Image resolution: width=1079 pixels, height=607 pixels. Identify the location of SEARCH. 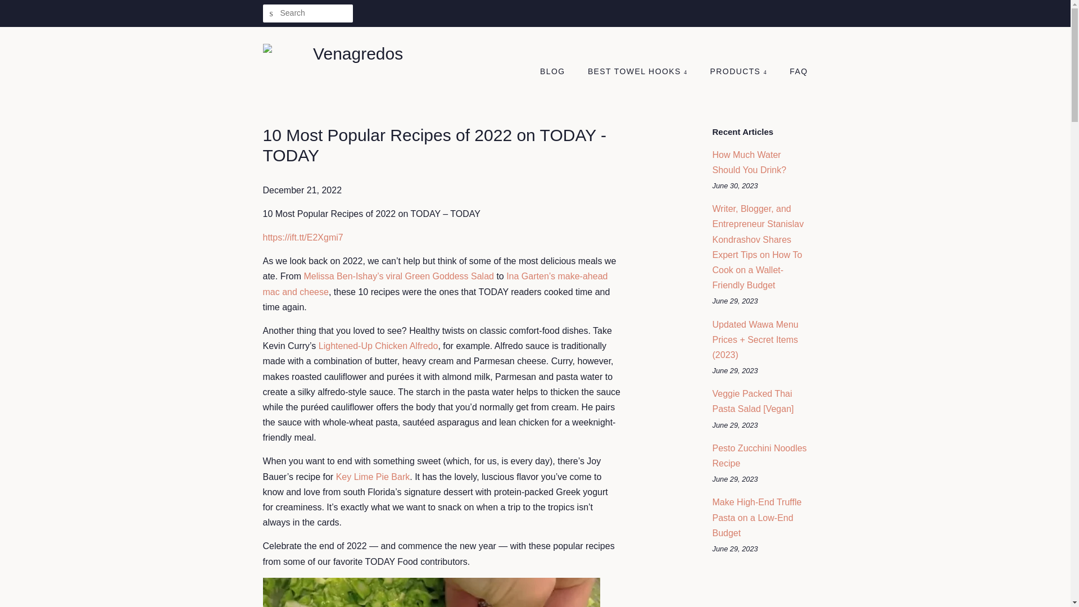
(272, 13).